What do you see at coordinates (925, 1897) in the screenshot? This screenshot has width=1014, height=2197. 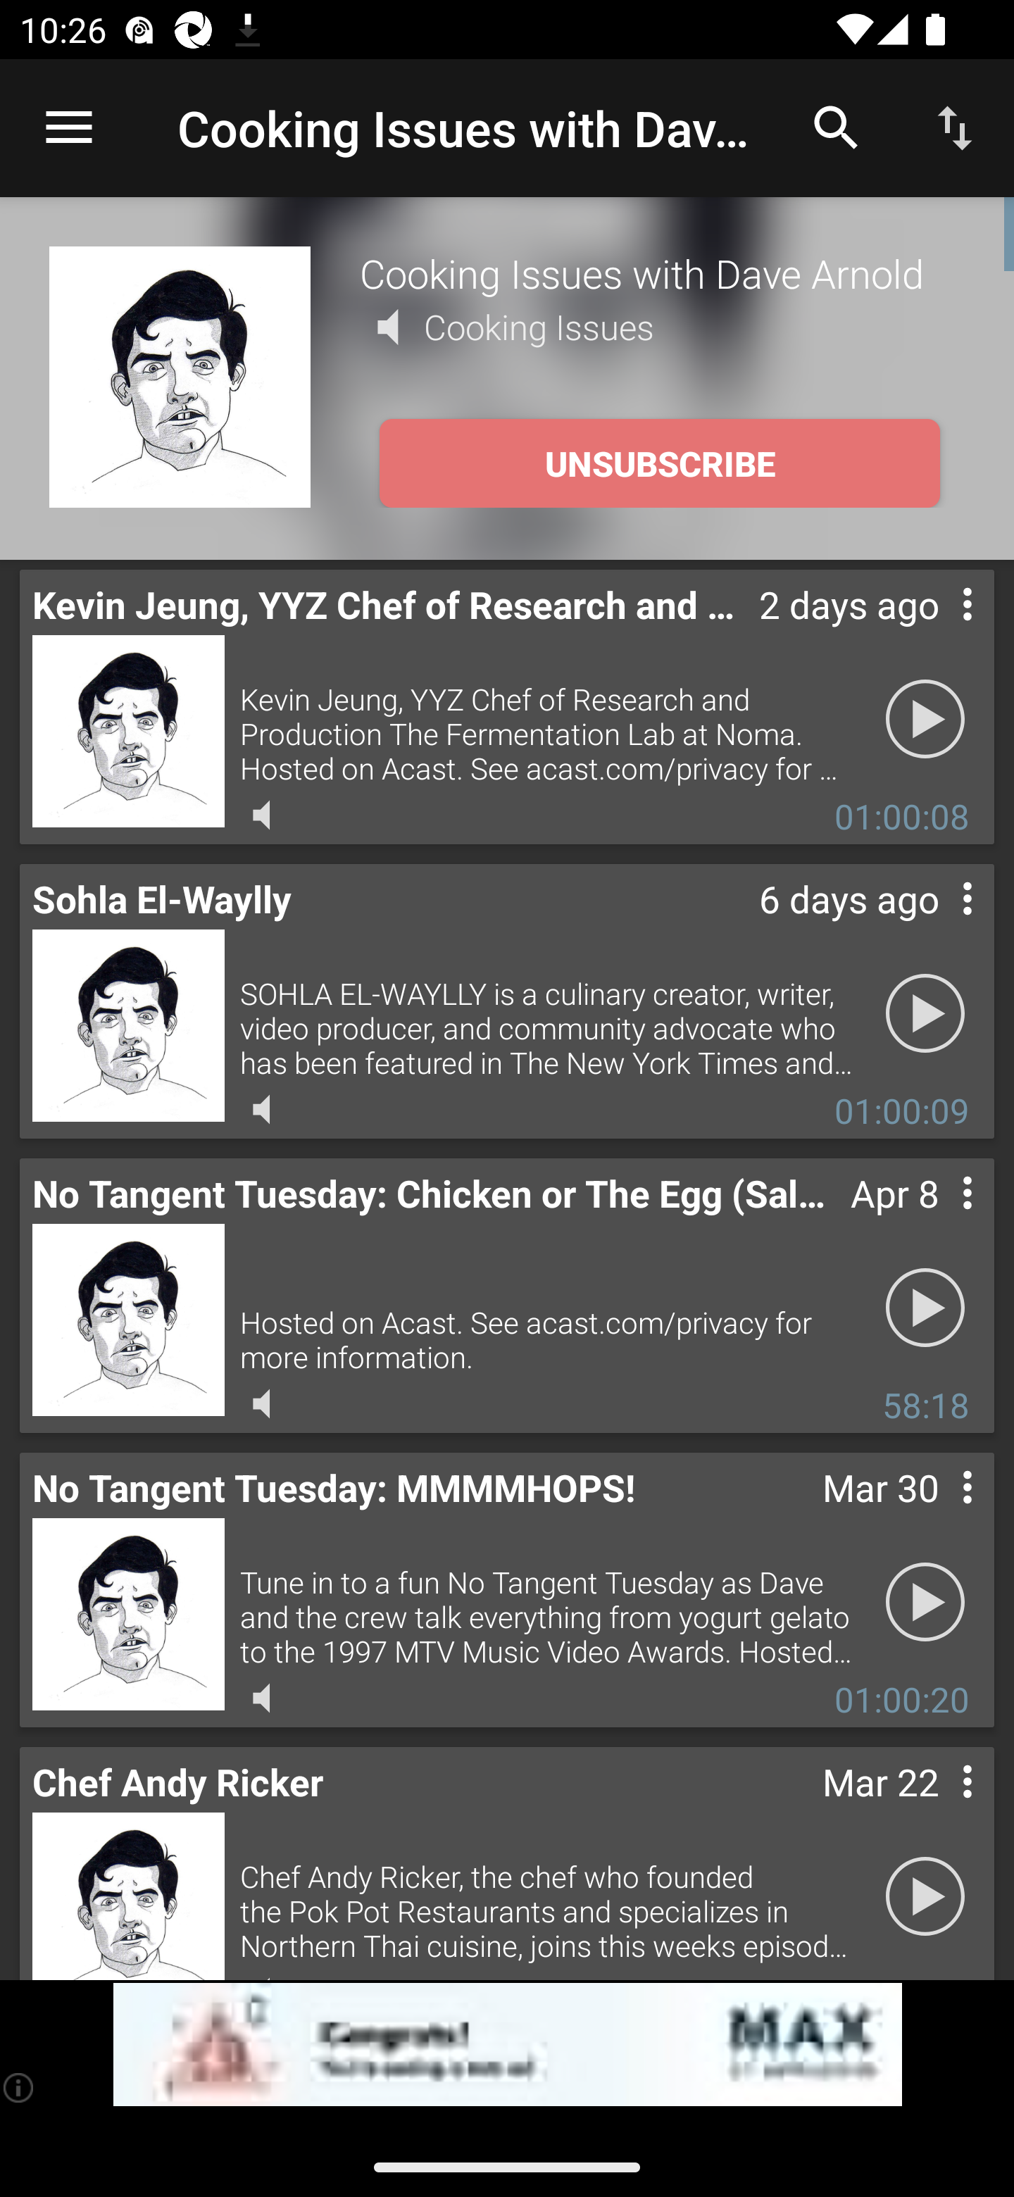 I see `Play` at bounding box center [925, 1897].